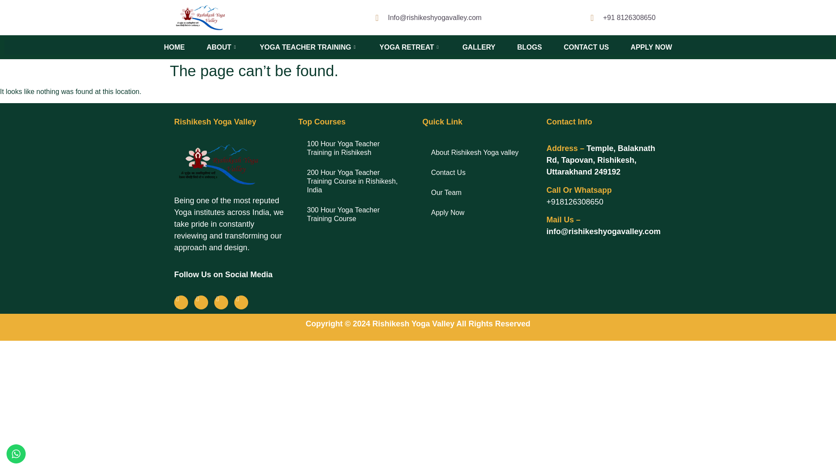 Image resolution: width=836 pixels, height=470 pixels. What do you see at coordinates (308, 47) in the screenshot?
I see `YOGA TEACHER TRAINING` at bounding box center [308, 47].